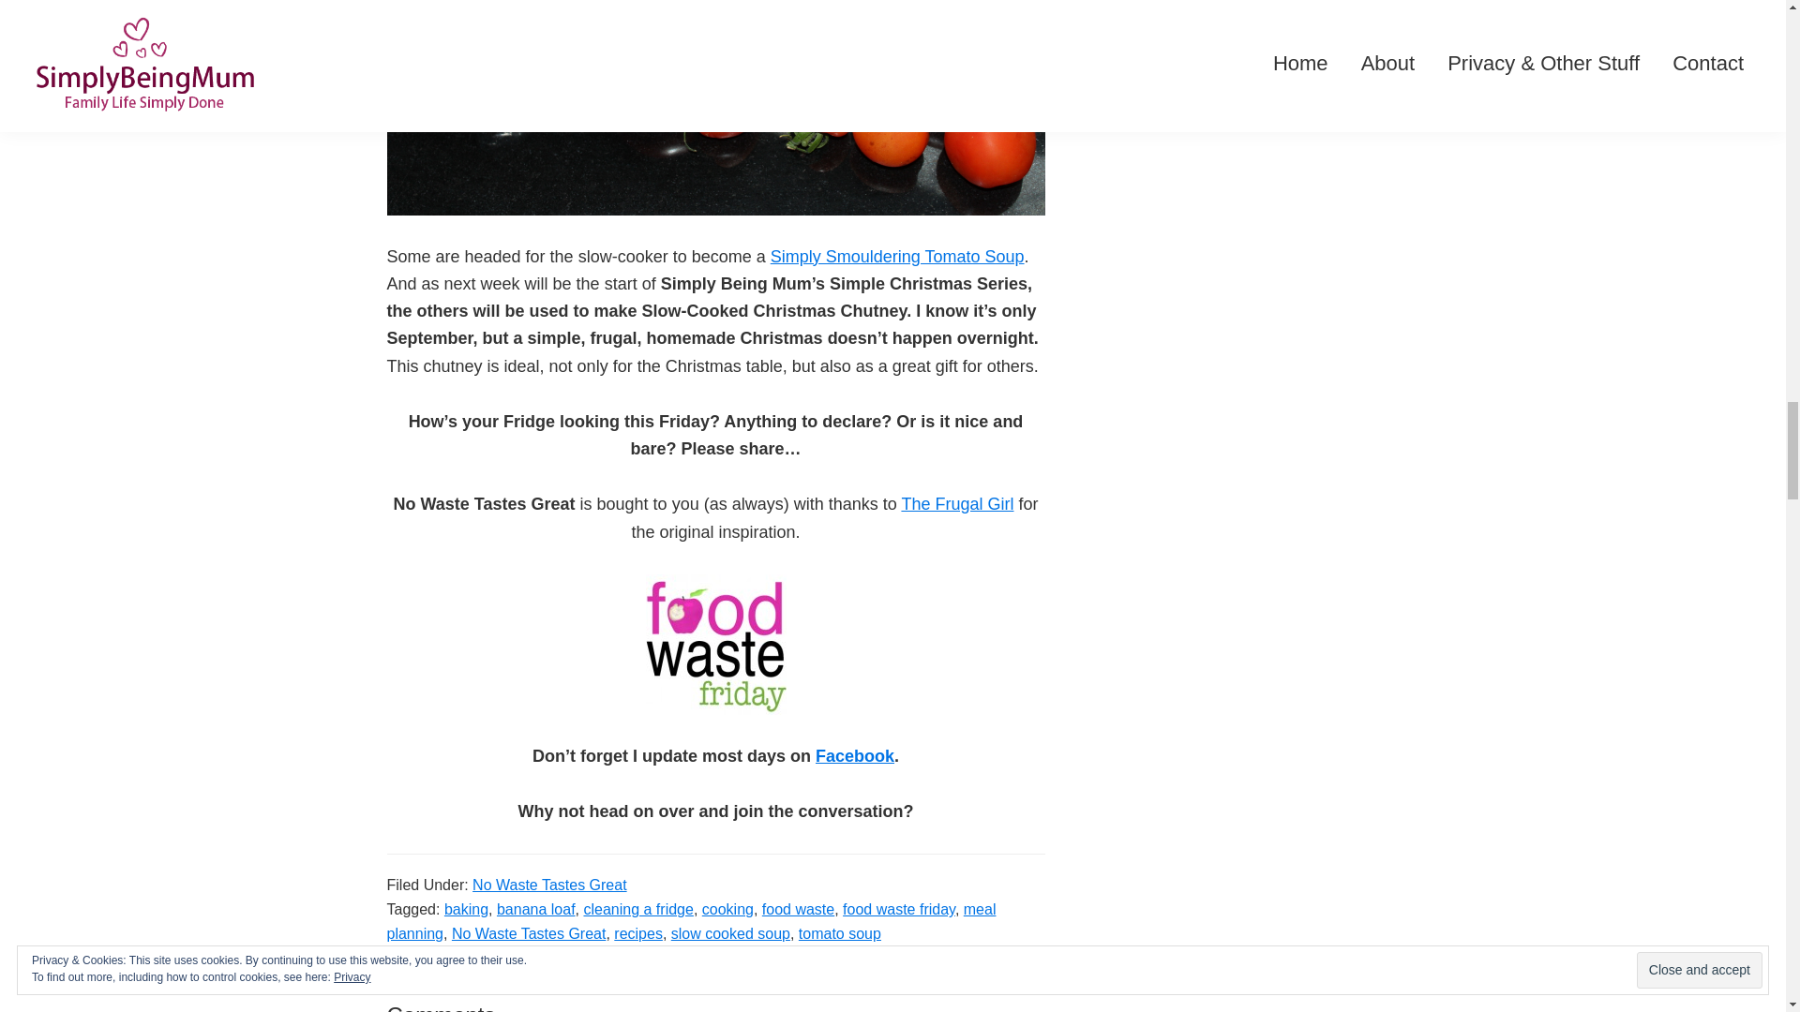  What do you see at coordinates (637, 909) in the screenshot?
I see `cleaning a fridge` at bounding box center [637, 909].